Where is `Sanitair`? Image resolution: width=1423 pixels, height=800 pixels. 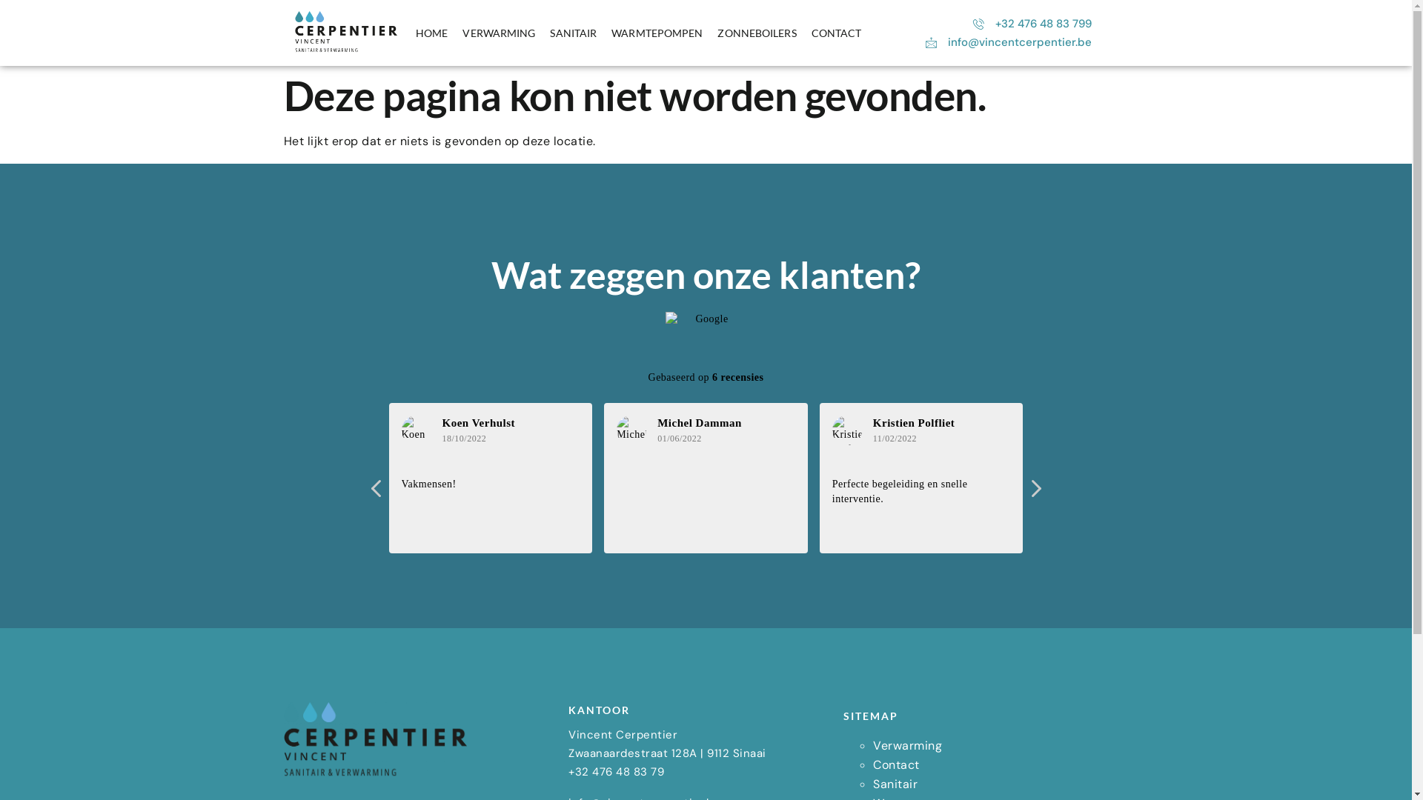 Sanitair is located at coordinates (895, 784).